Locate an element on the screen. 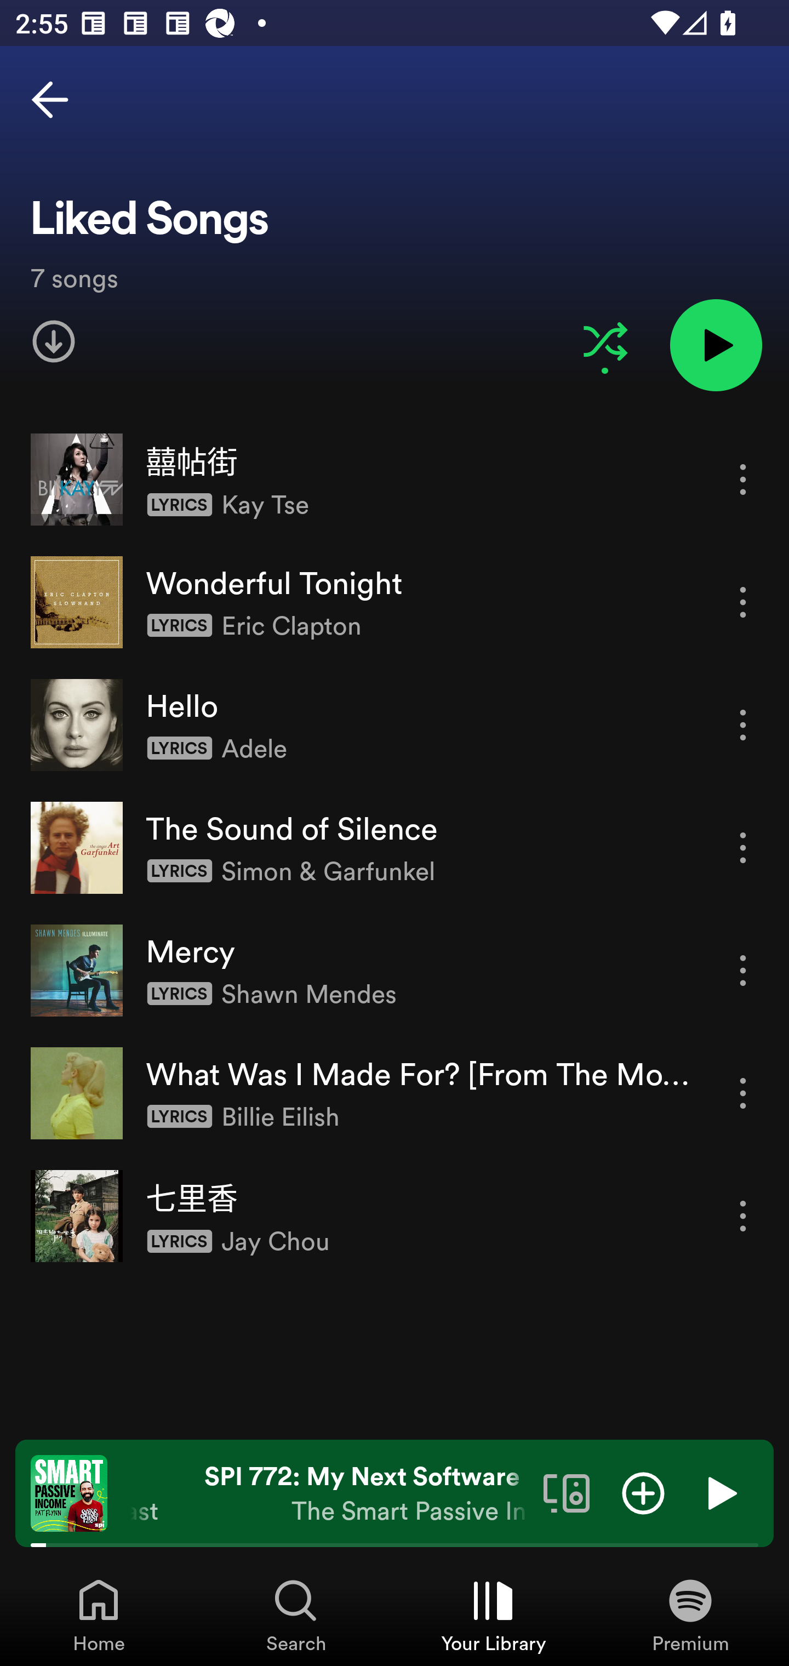  Back is located at coordinates (50, 100).